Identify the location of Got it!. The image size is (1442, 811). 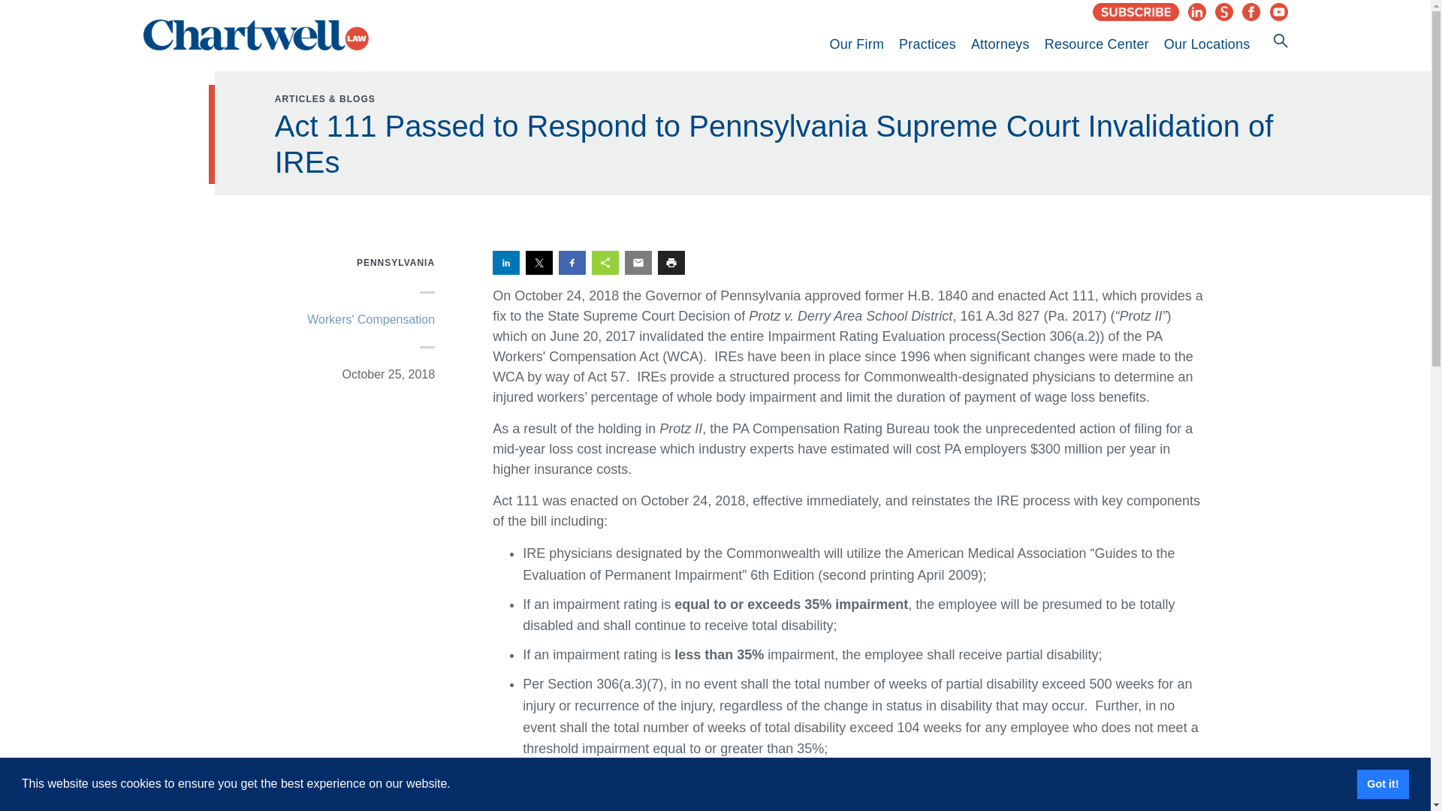
(1382, 783).